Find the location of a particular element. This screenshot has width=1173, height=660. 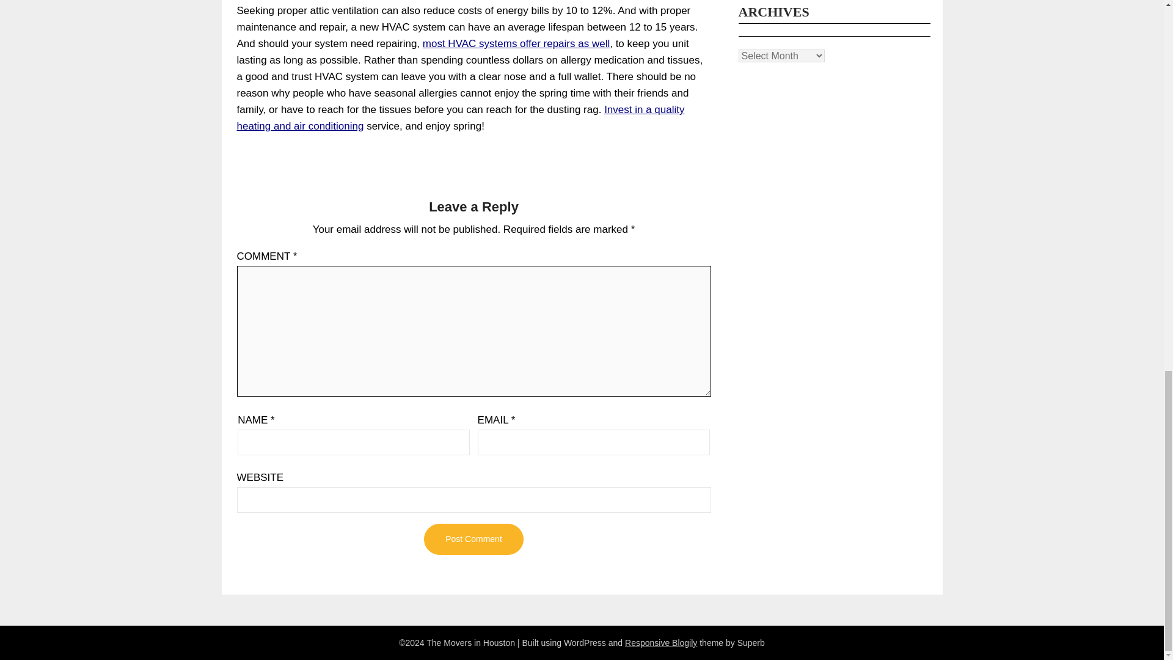

Post Comment is located at coordinates (473, 539).